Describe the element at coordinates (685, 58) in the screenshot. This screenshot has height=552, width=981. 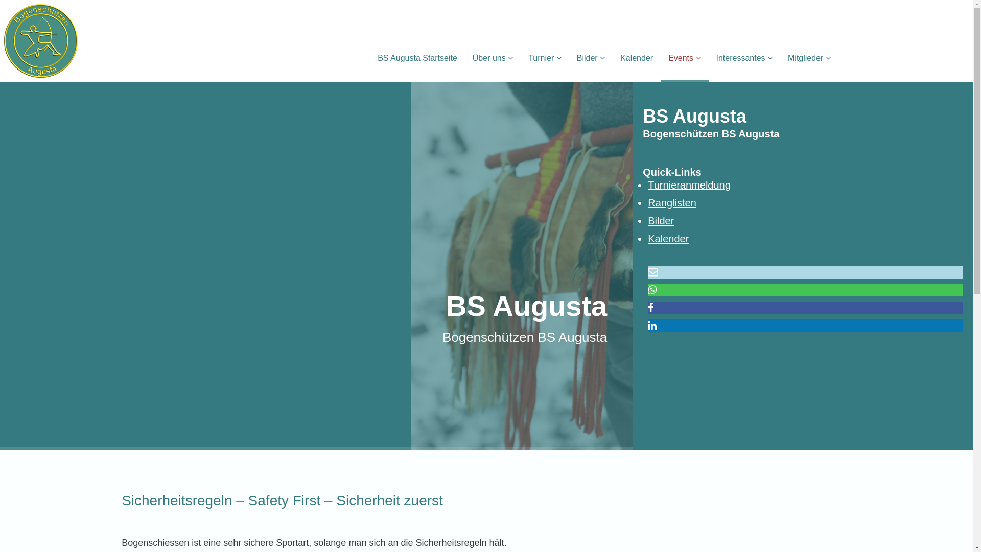
I see `Events` at that location.